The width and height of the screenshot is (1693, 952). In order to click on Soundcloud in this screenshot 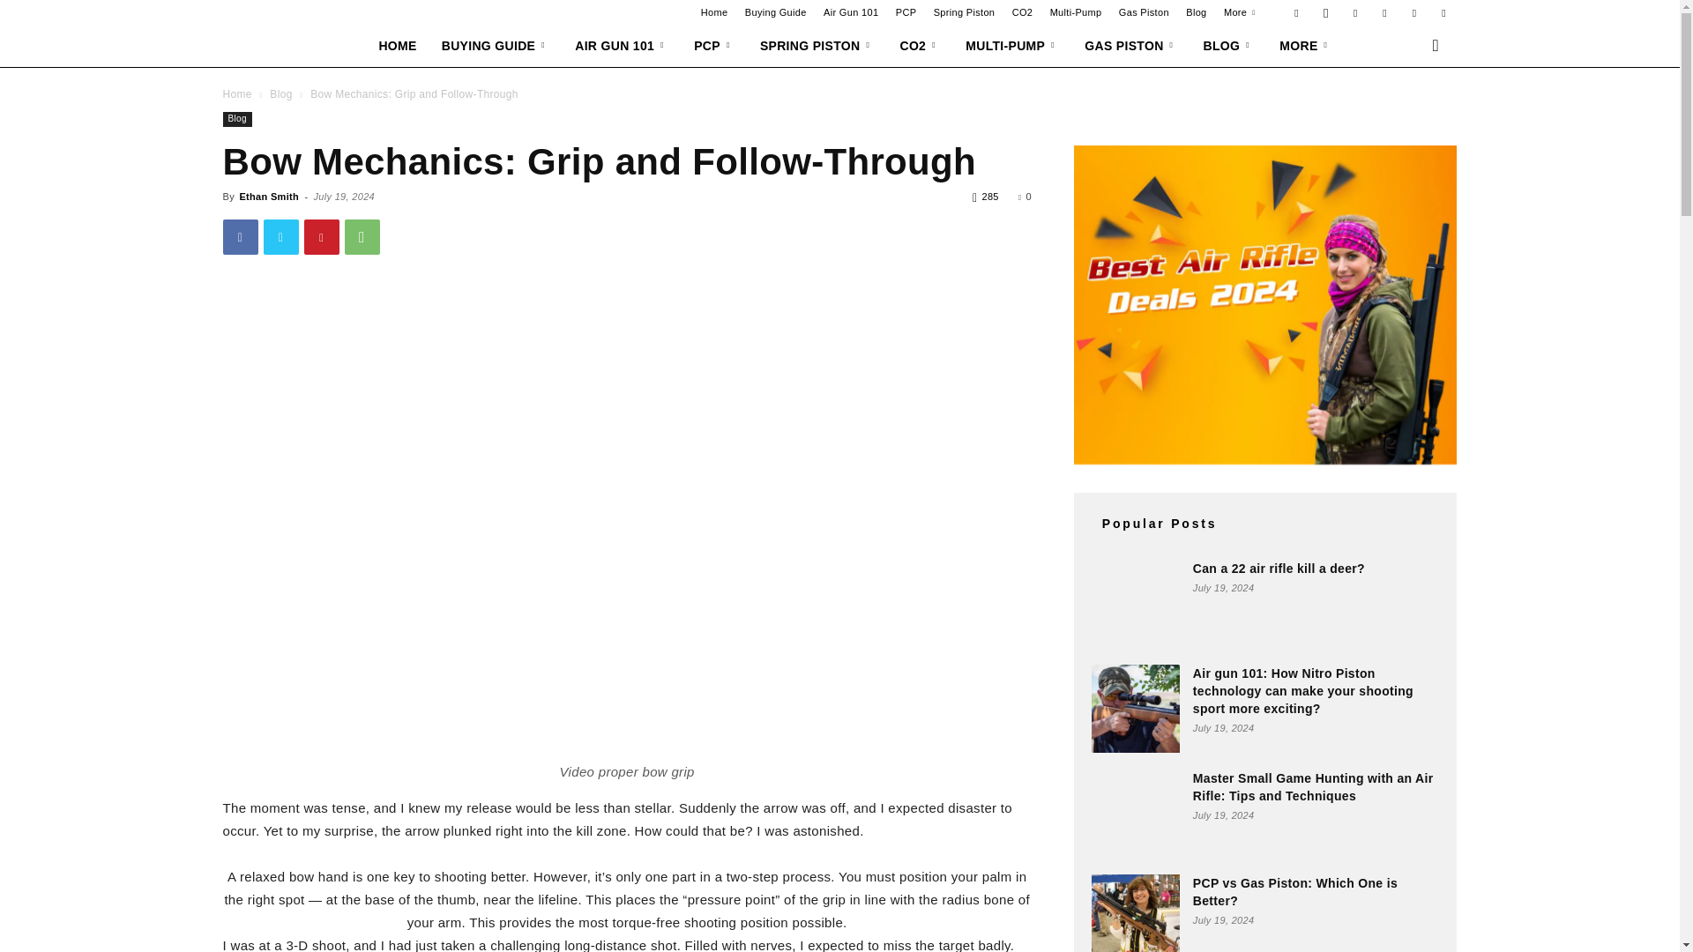, I will do `click(1384, 12)`.